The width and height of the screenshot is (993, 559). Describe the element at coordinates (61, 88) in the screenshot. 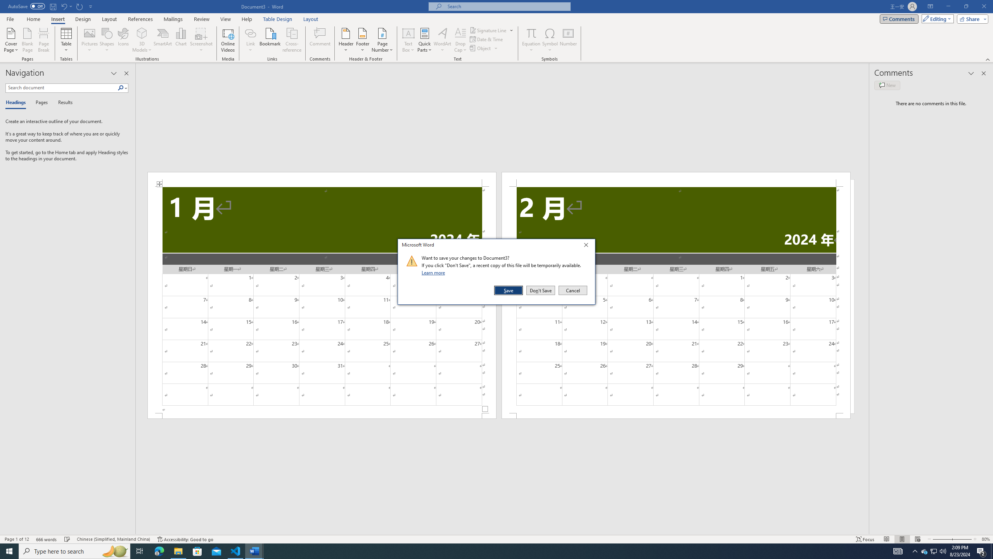

I see `Search document` at that location.